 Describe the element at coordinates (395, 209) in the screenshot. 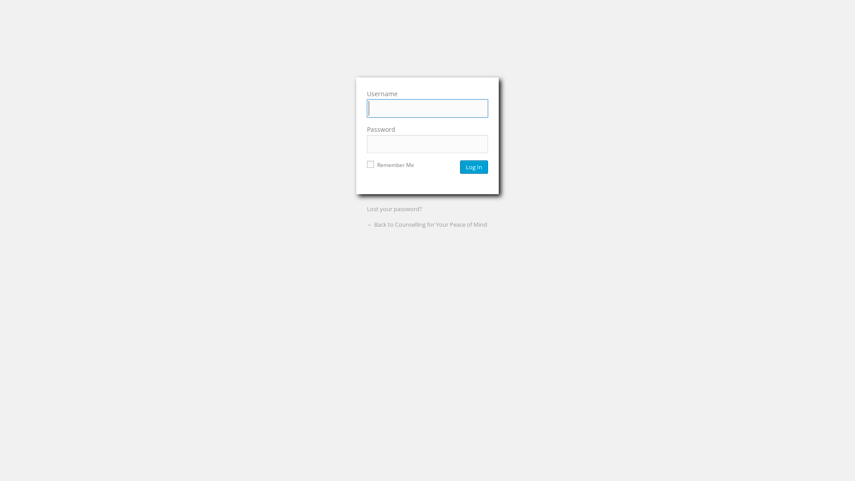

I see `Lost your password?` at that location.